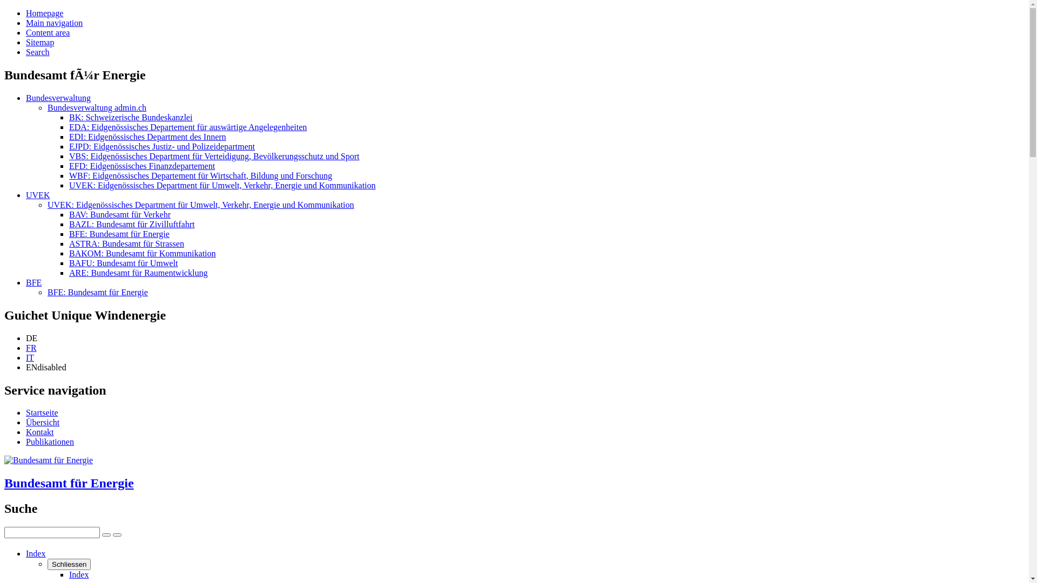 This screenshot has height=583, width=1037. What do you see at coordinates (79, 574) in the screenshot?
I see `Index` at bounding box center [79, 574].